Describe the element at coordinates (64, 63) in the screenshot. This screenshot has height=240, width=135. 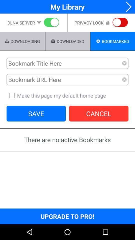
I see `input bookmark title` at that location.